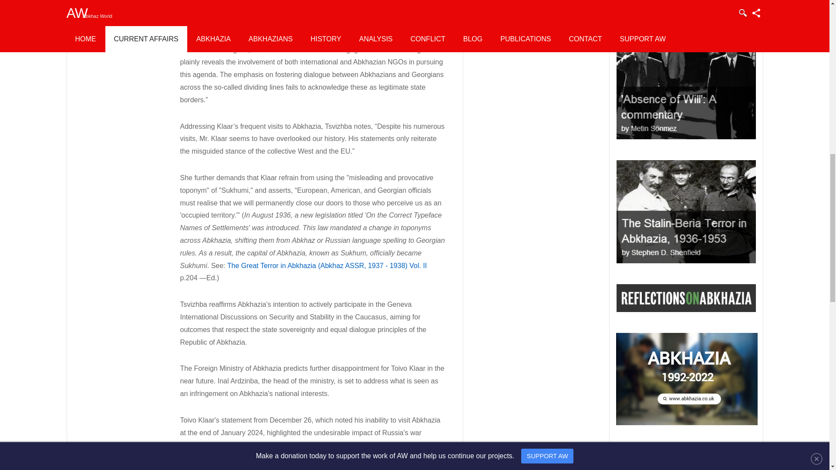 Image resolution: width=836 pixels, height=470 pixels. Describe the element at coordinates (536, 11) in the screenshot. I see `Abkhazia Prepares for 61st Round of Geneva Discussions` at that location.